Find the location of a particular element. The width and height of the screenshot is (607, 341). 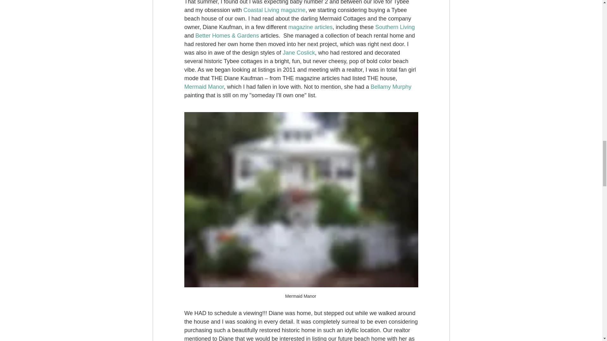

Mermaid Manor is located at coordinates (204, 87).